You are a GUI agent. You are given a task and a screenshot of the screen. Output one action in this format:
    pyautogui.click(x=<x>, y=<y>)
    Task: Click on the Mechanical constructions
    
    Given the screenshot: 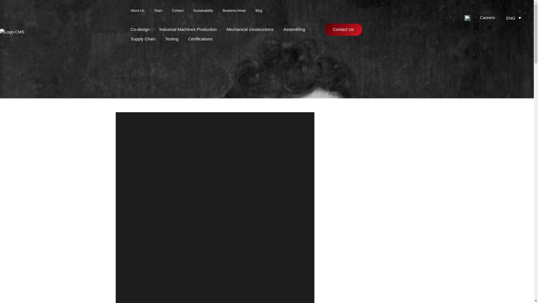 What is the action you would take?
    pyautogui.click(x=250, y=29)
    